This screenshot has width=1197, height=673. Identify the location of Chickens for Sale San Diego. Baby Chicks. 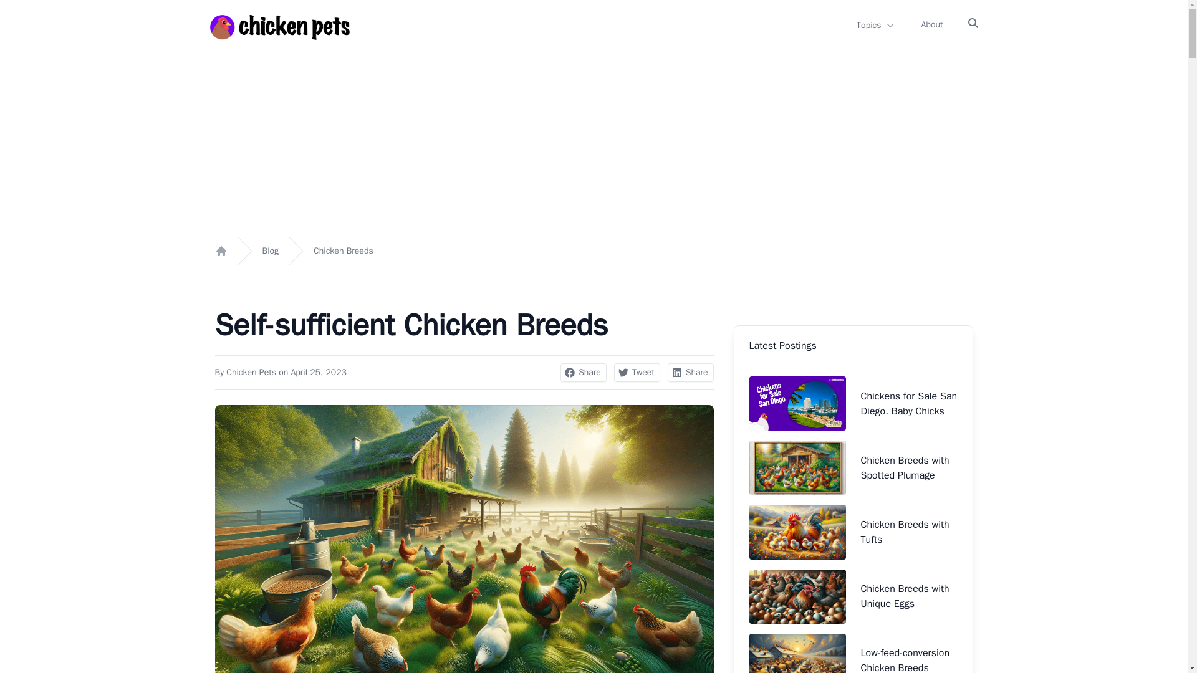
(853, 403).